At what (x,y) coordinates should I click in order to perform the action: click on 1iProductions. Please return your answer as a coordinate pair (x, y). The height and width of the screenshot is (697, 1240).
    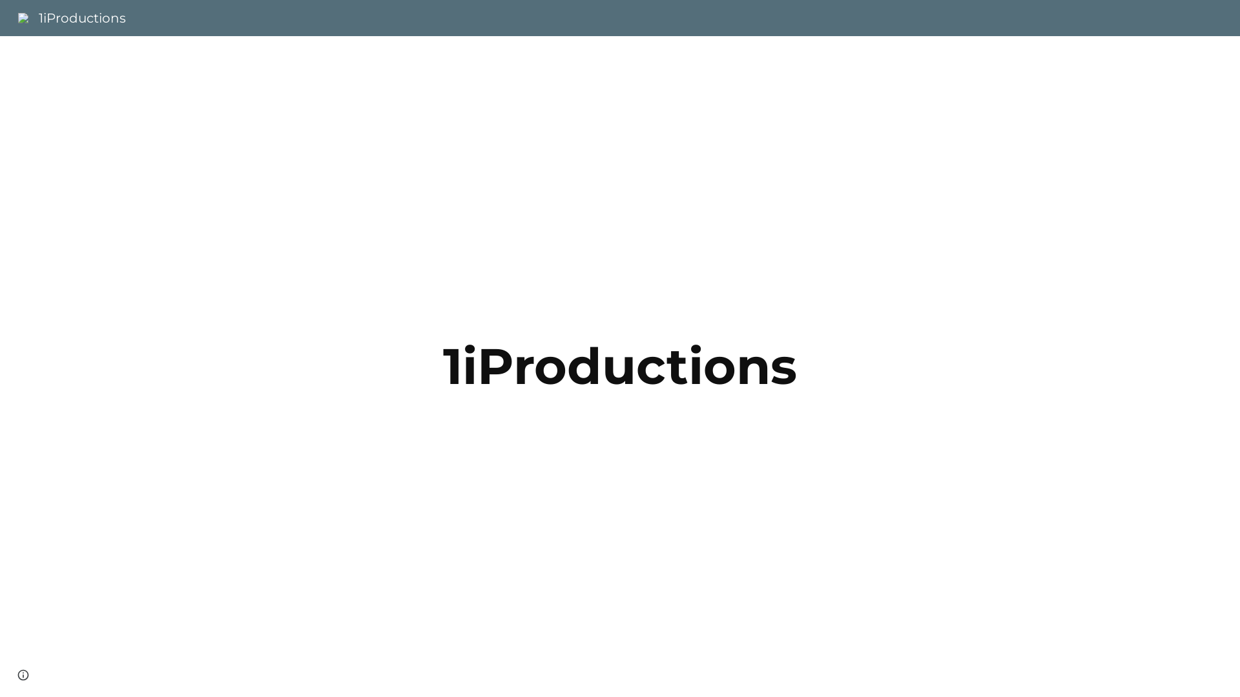
    Looking at the image, I should click on (72, 17).